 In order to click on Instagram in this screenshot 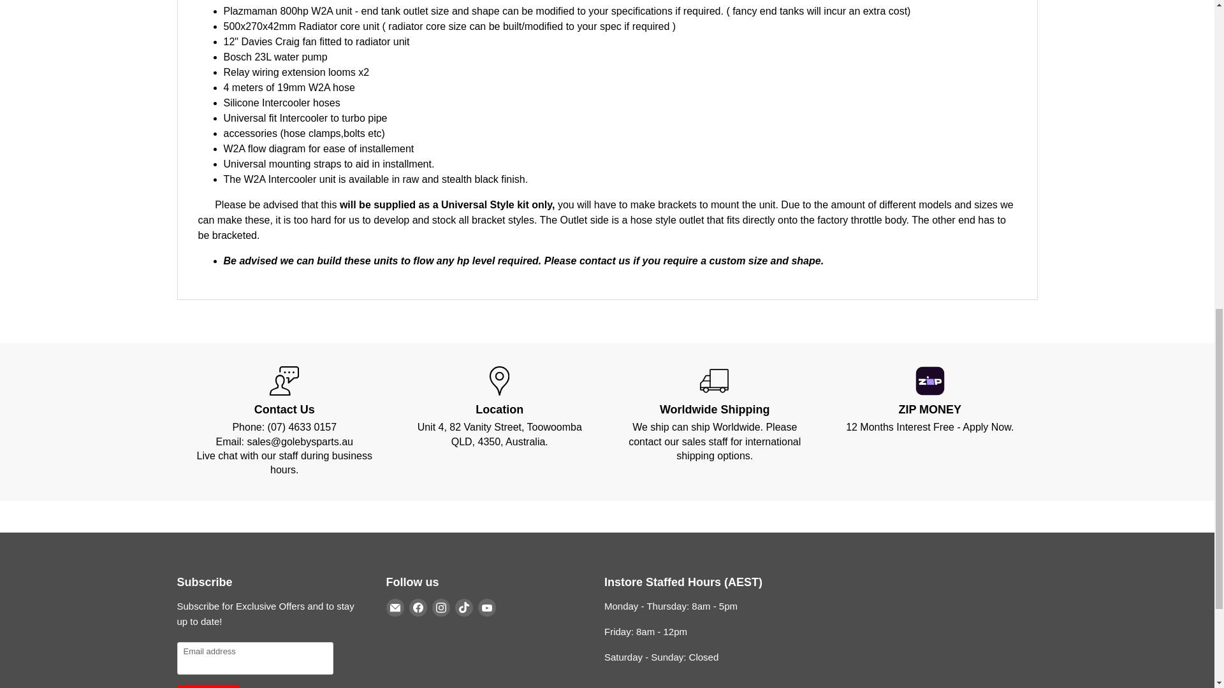, I will do `click(441, 607)`.